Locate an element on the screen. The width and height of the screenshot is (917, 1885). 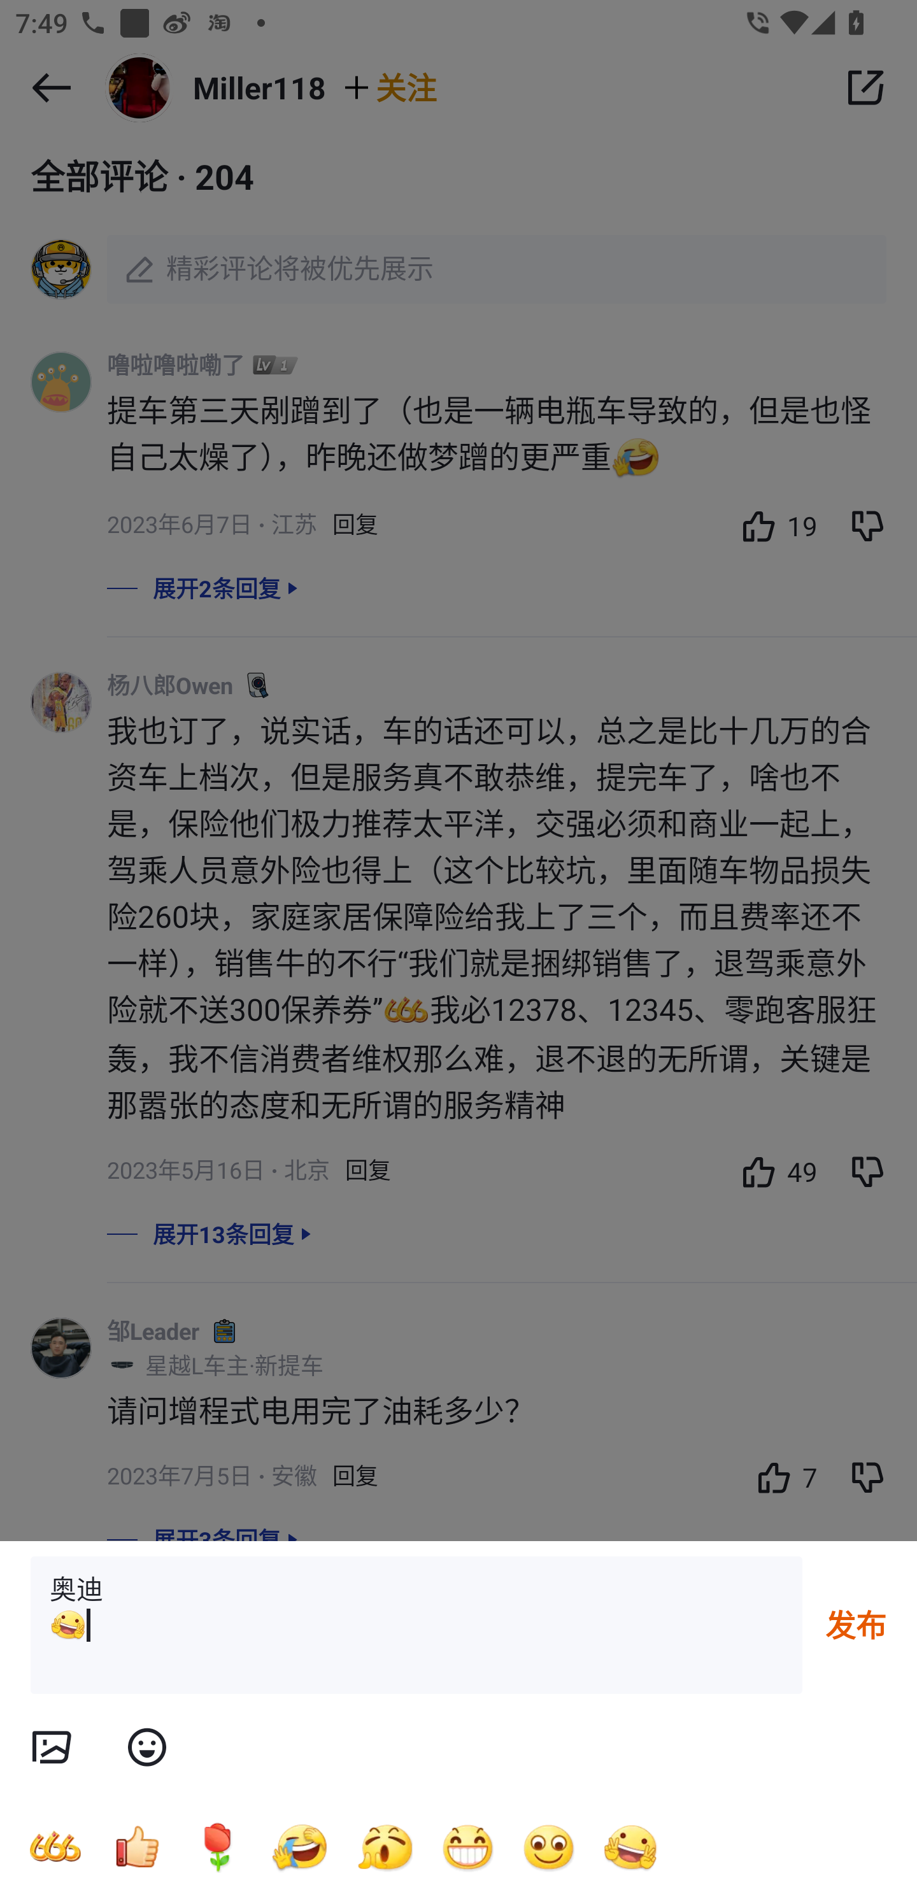
[赞] is located at coordinates (136, 1846).